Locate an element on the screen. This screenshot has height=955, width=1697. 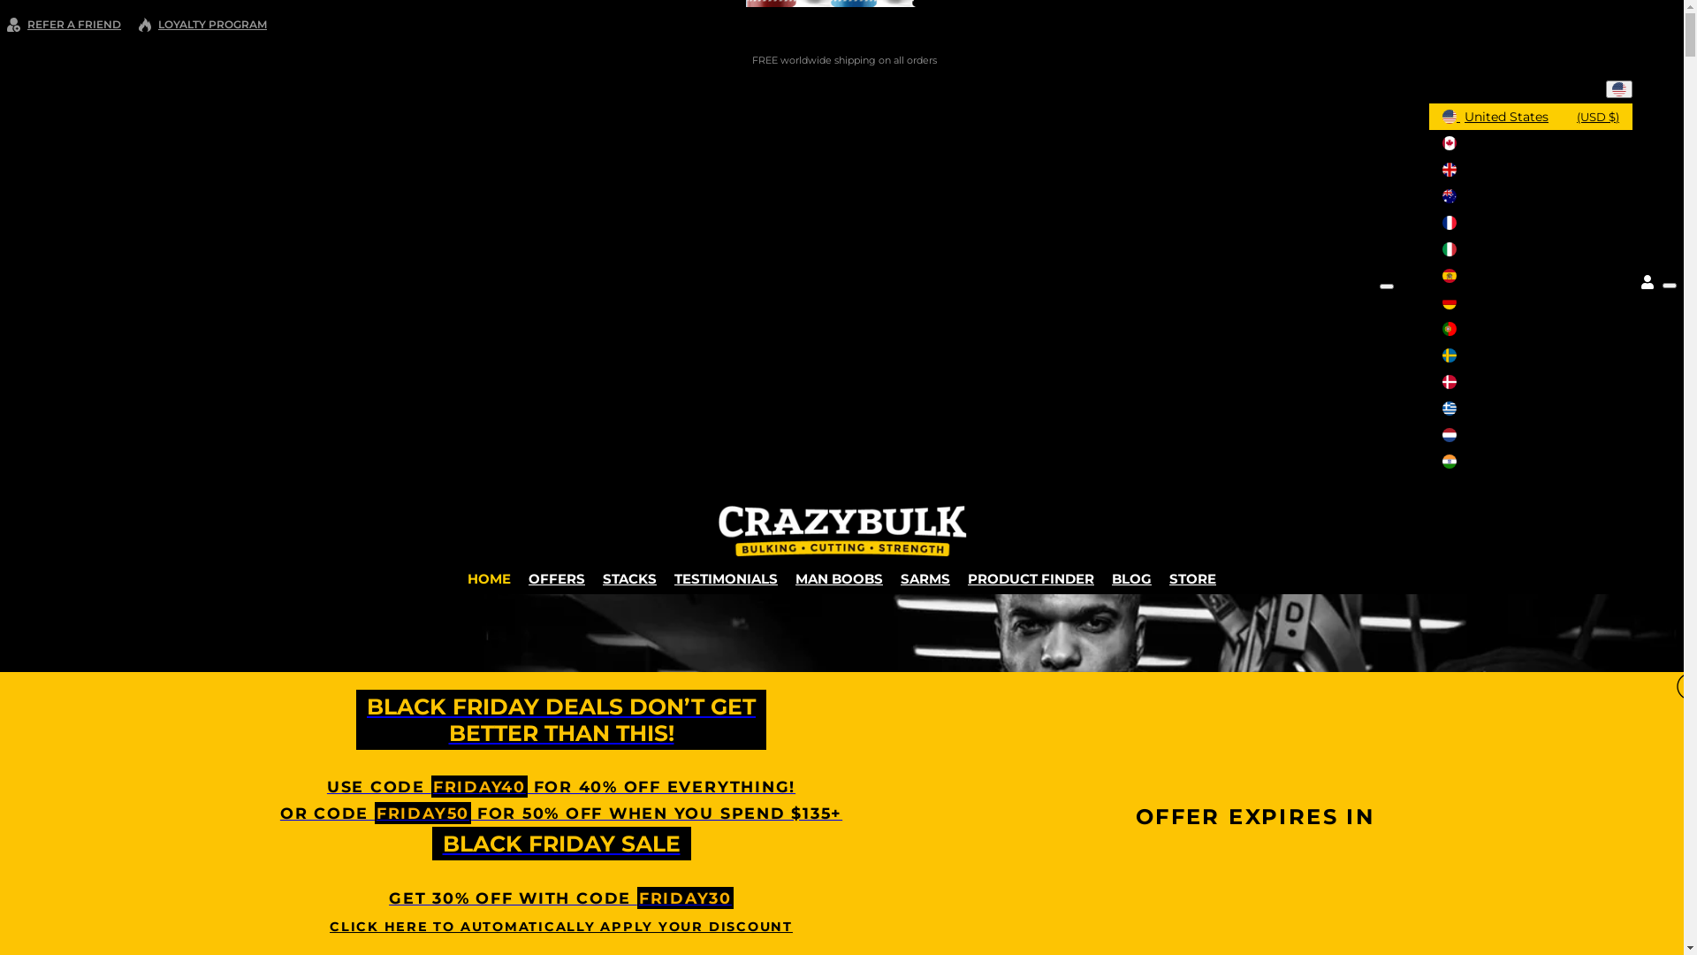
MAN BOOBS is located at coordinates (840, 578).